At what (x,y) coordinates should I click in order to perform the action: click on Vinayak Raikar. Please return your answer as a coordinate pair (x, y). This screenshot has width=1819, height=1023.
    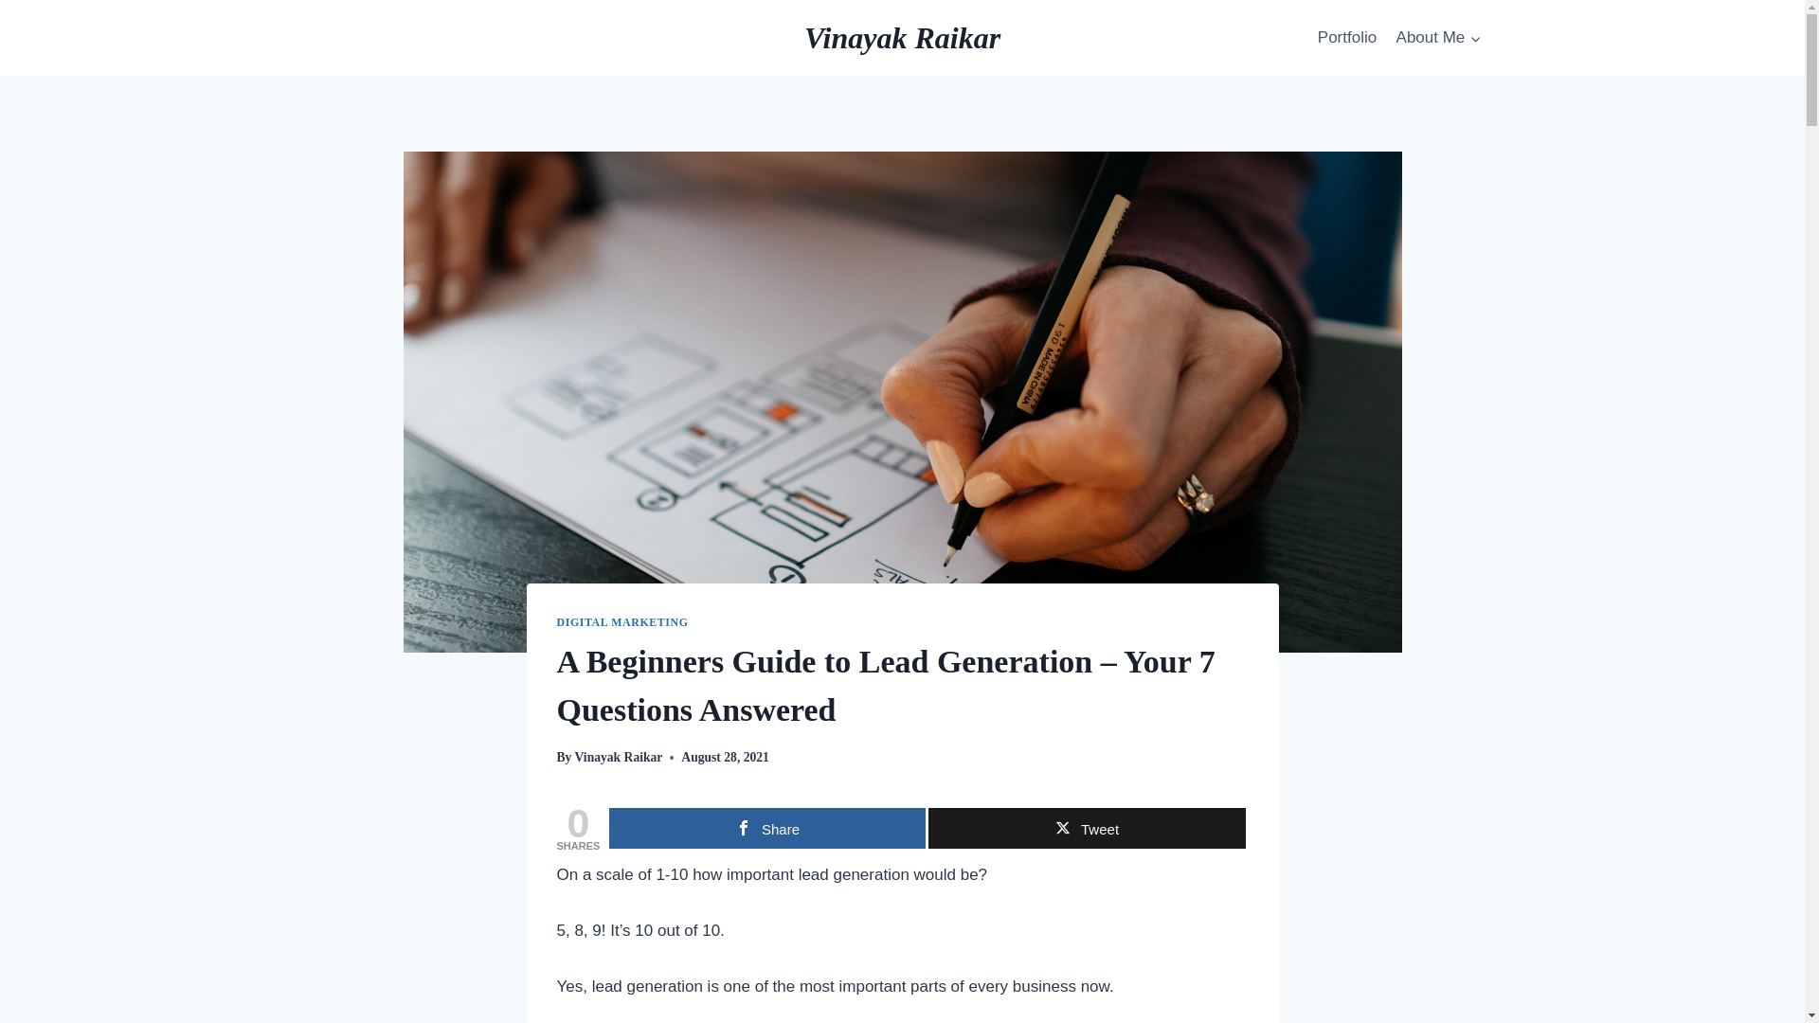
    Looking at the image, I should click on (619, 756).